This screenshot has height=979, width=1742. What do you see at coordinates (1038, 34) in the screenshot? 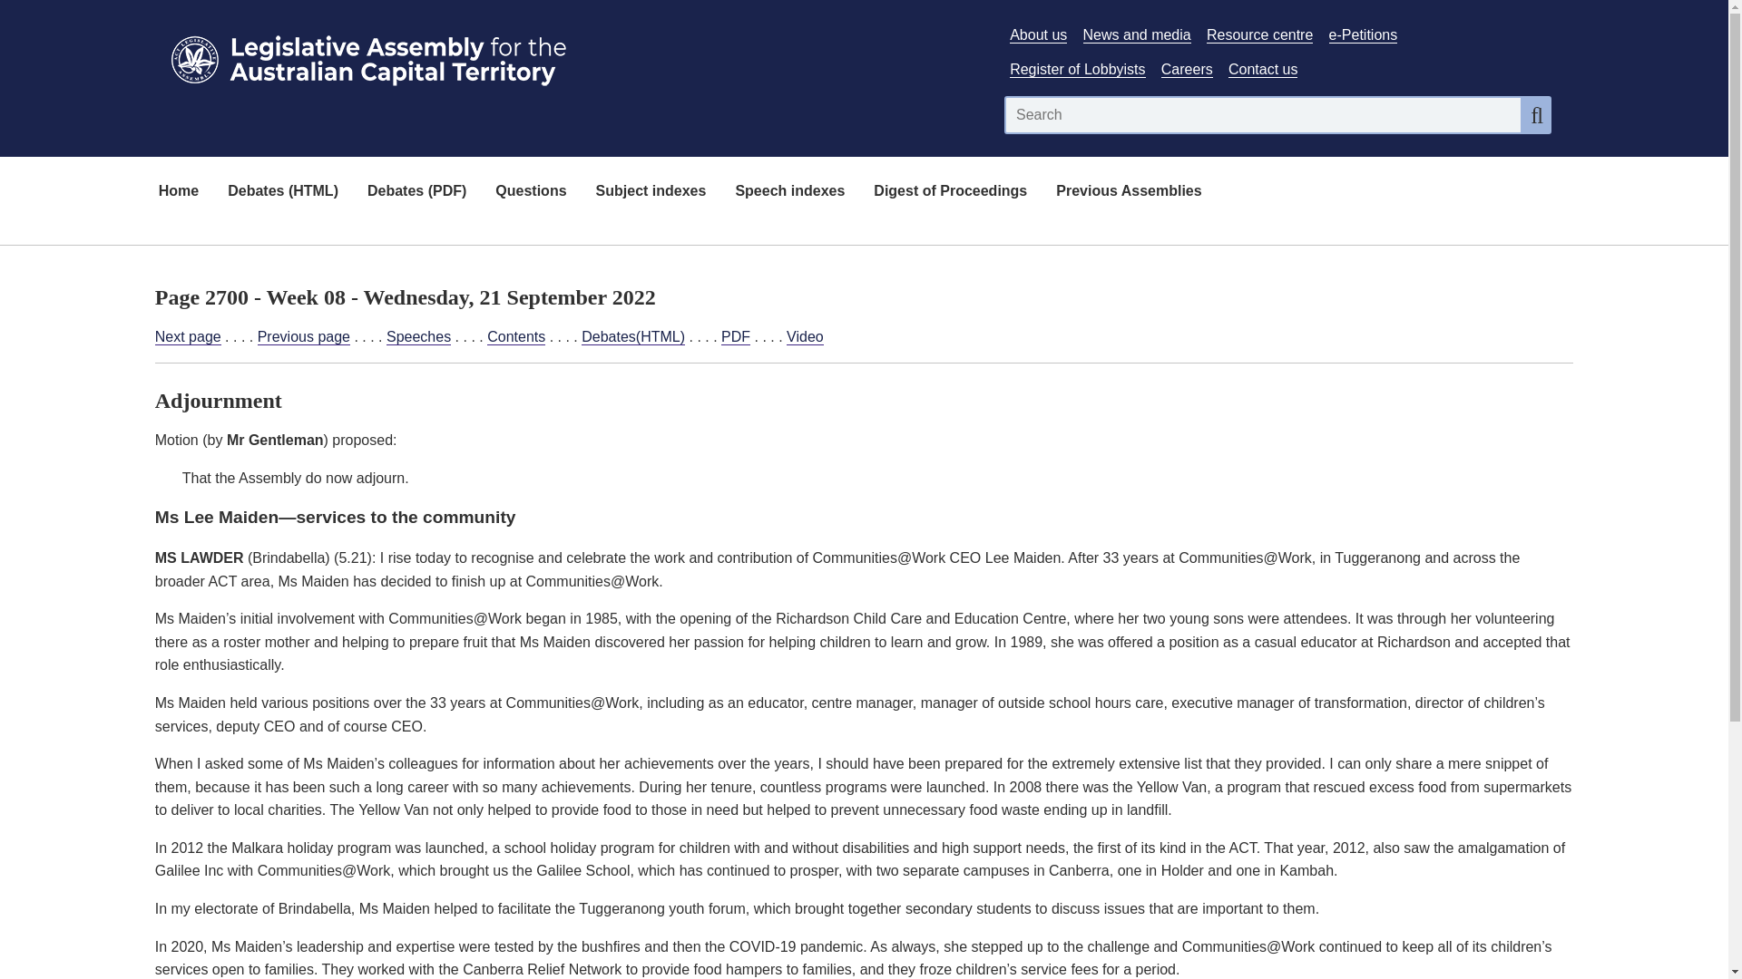
I see `Link to About Us` at bounding box center [1038, 34].